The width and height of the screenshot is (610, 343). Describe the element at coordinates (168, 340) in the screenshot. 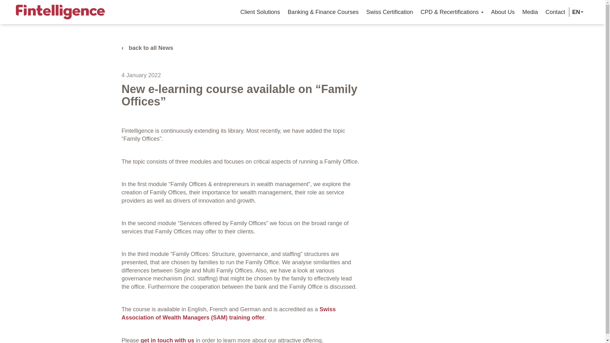

I see `get in touch with us` at that location.